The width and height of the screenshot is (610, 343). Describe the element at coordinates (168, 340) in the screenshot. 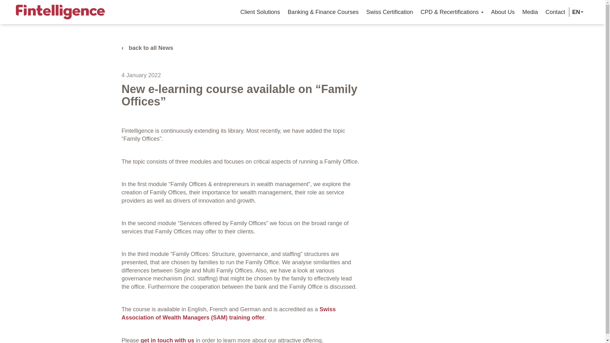

I see `get in touch with us` at that location.